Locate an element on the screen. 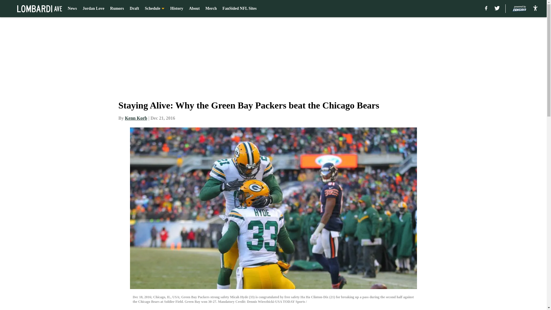 Image resolution: width=551 pixels, height=310 pixels. Merch is located at coordinates (211, 9).